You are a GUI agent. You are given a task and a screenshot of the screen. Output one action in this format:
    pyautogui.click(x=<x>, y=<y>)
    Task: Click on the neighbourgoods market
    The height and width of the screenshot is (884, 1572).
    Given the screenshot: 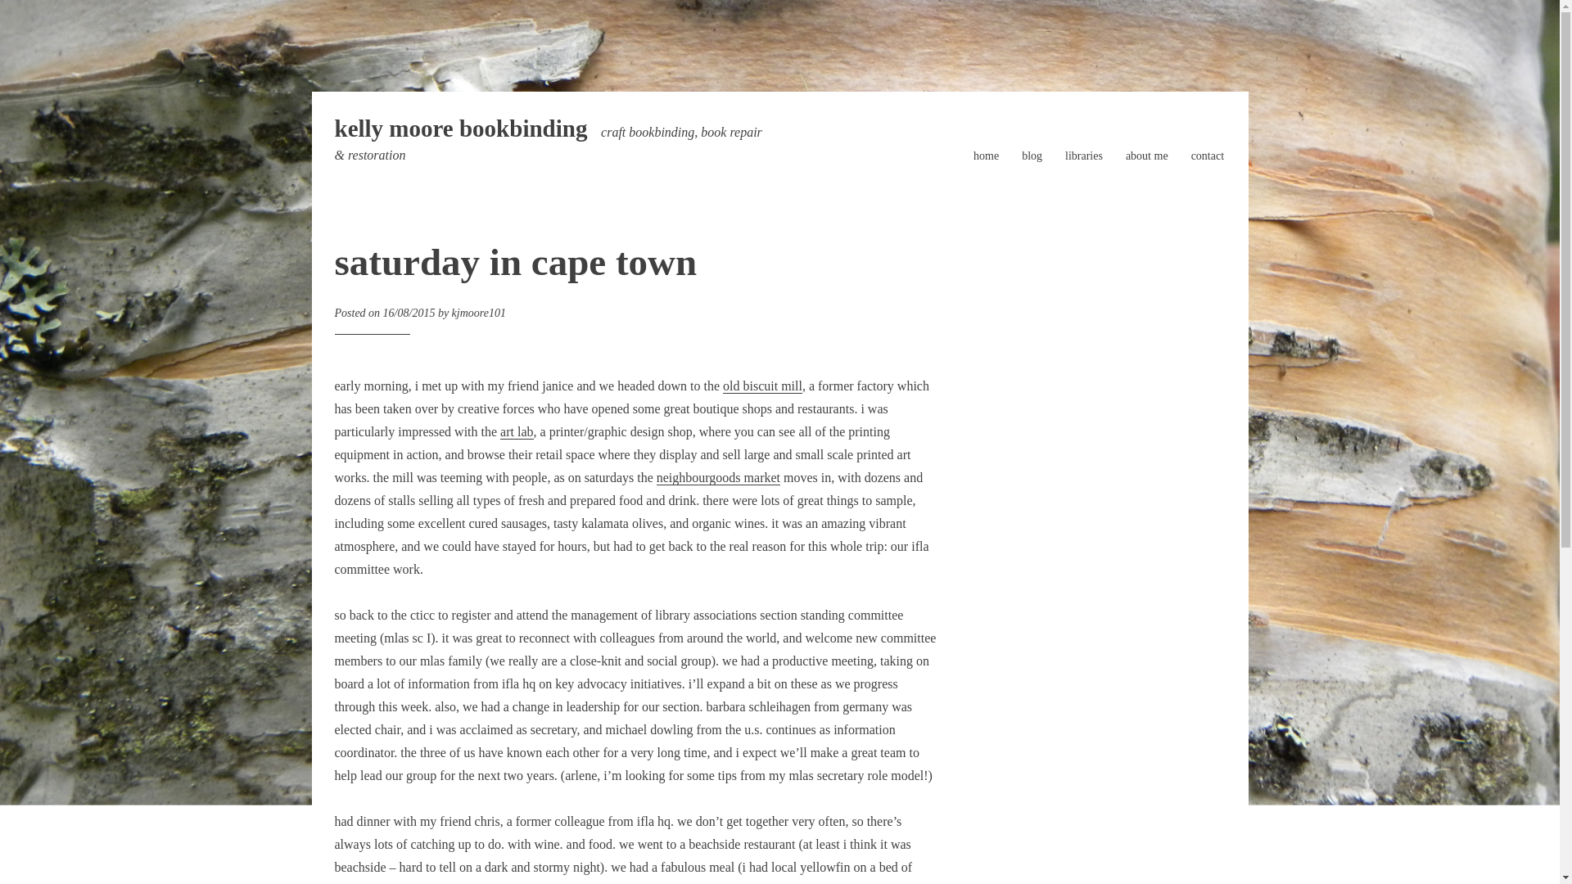 What is the action you would take?
    pyautogui.click(x=718, y=477)
    